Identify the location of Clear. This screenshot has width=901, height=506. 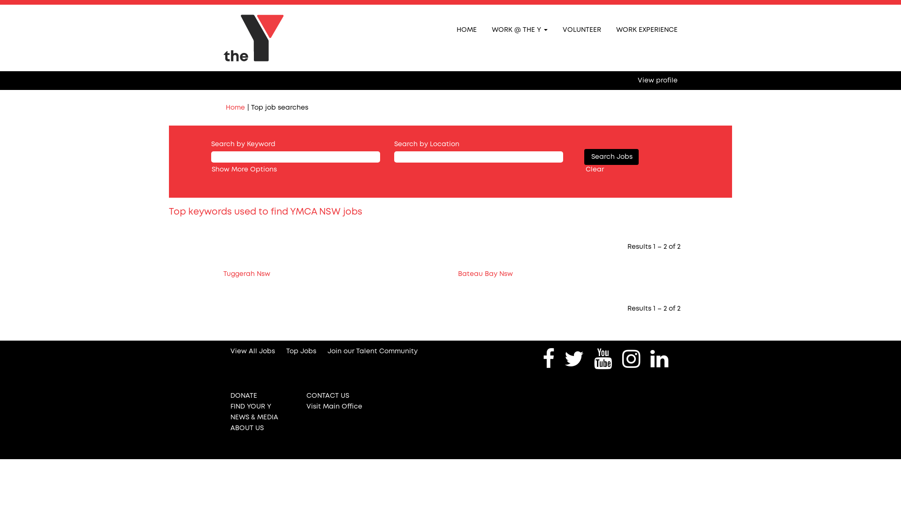
(595, 170).